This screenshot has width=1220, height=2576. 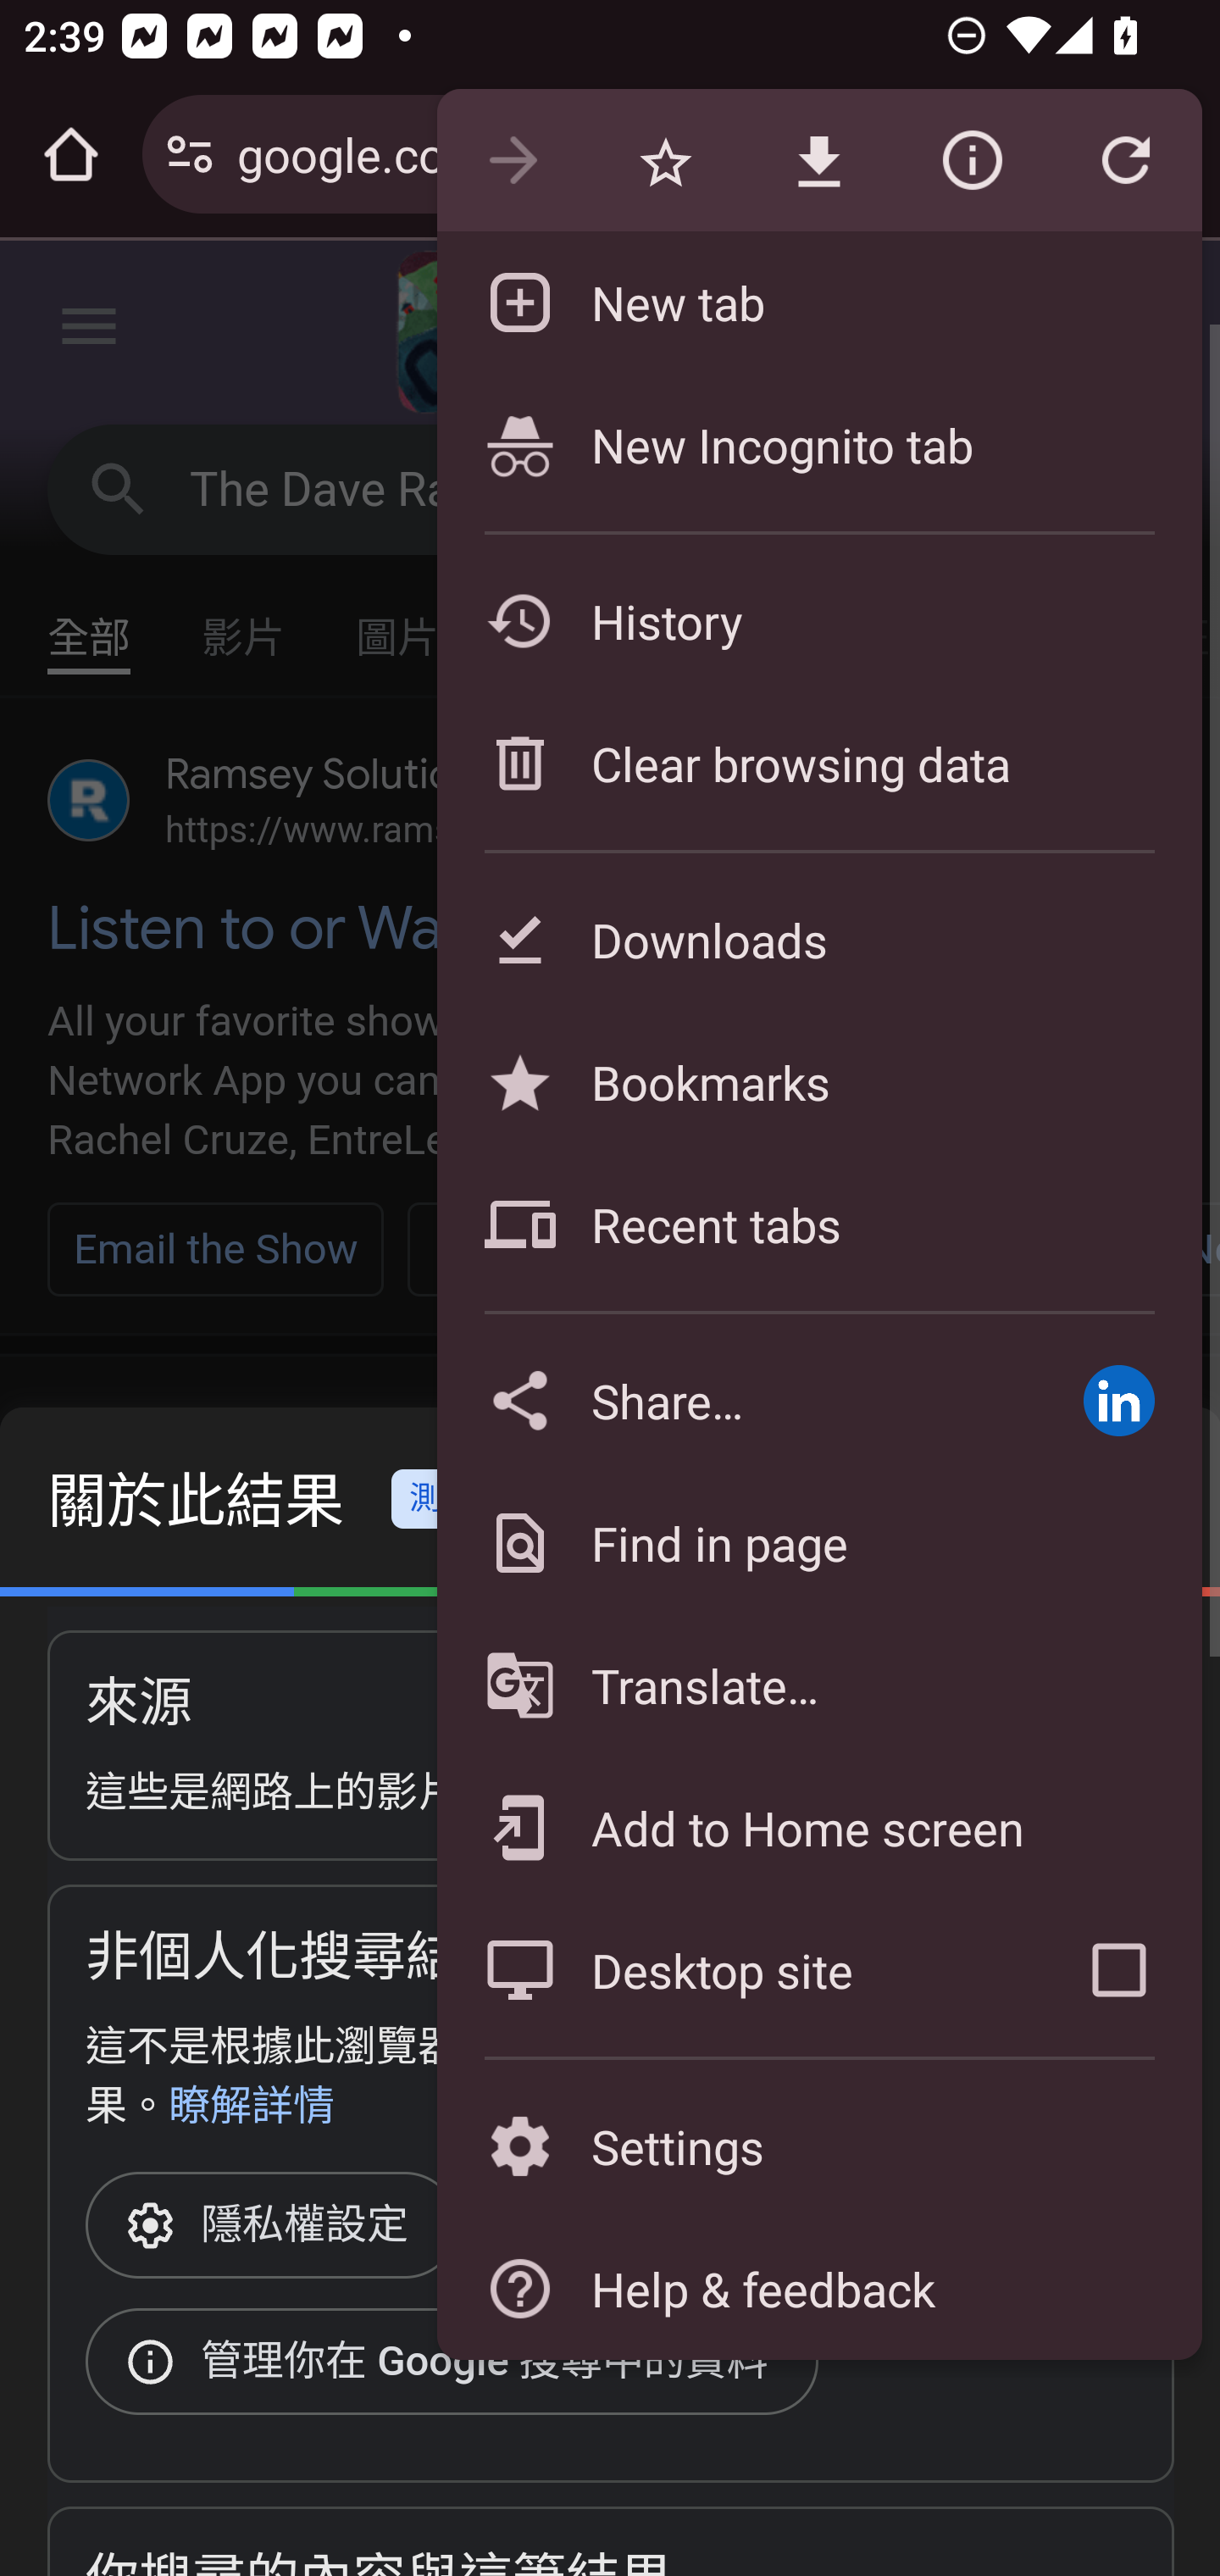 What do you see at coordinates (1118, 1400) in the screenshot?
I see `Share via Share in a post` at bounding box center [1118, 1400].